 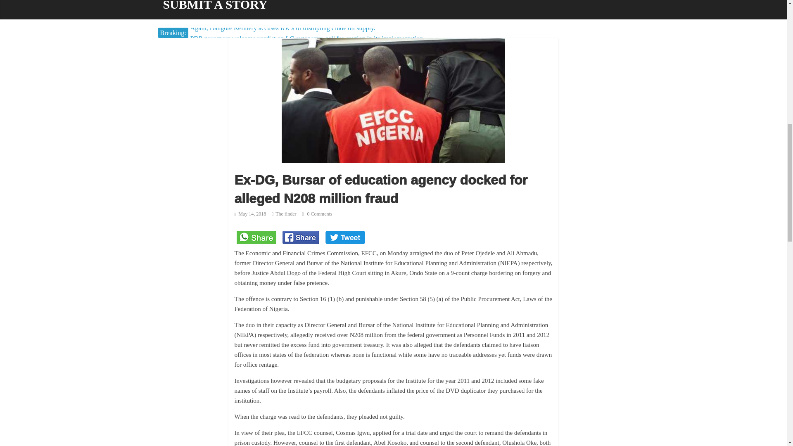 What do you see at coordinates (285, 214) in the screenshot?
I see `The finder` at bounding box center [285, 214].